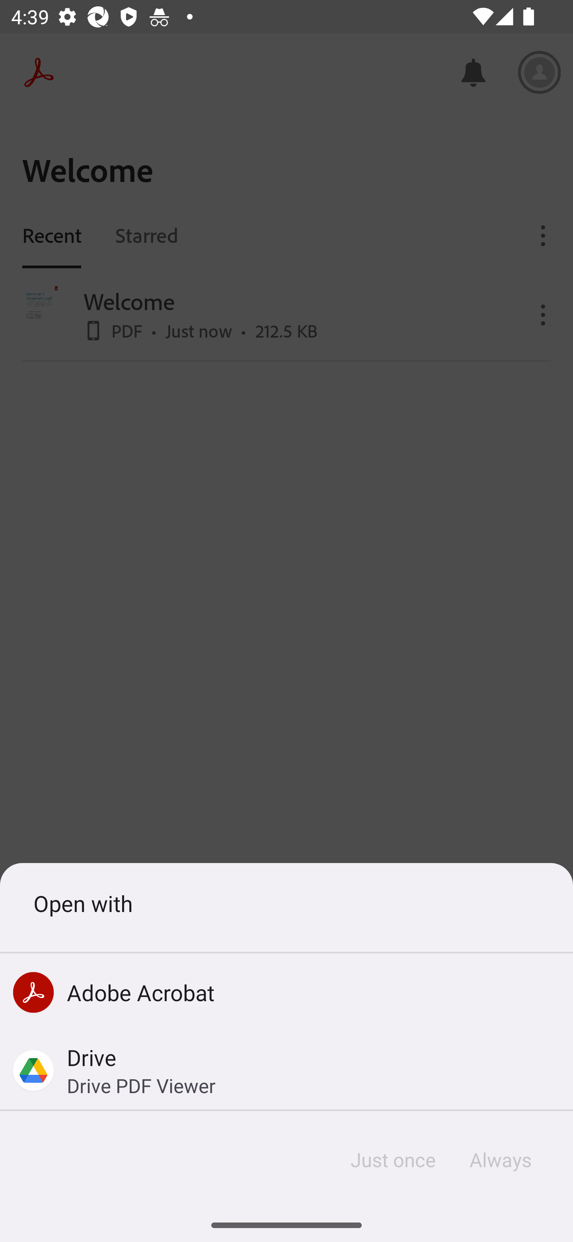 The height and width of the screenshot is (1242, 573). What do you see at coordinates (393, 1160) in the screenshot?
I see `Just once` at bounding box center [393, 1160].